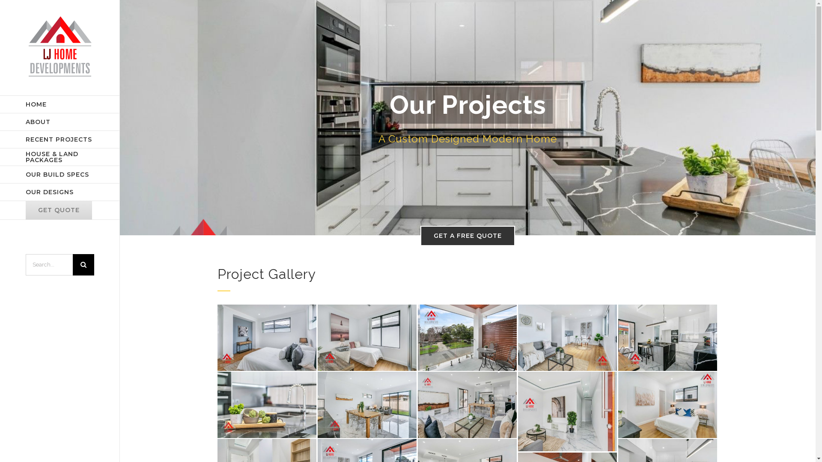  What do you see at coordinates (60, 192) in the screenshot?
I see `OUR DESIGNS` at bounding box center [60, 192].